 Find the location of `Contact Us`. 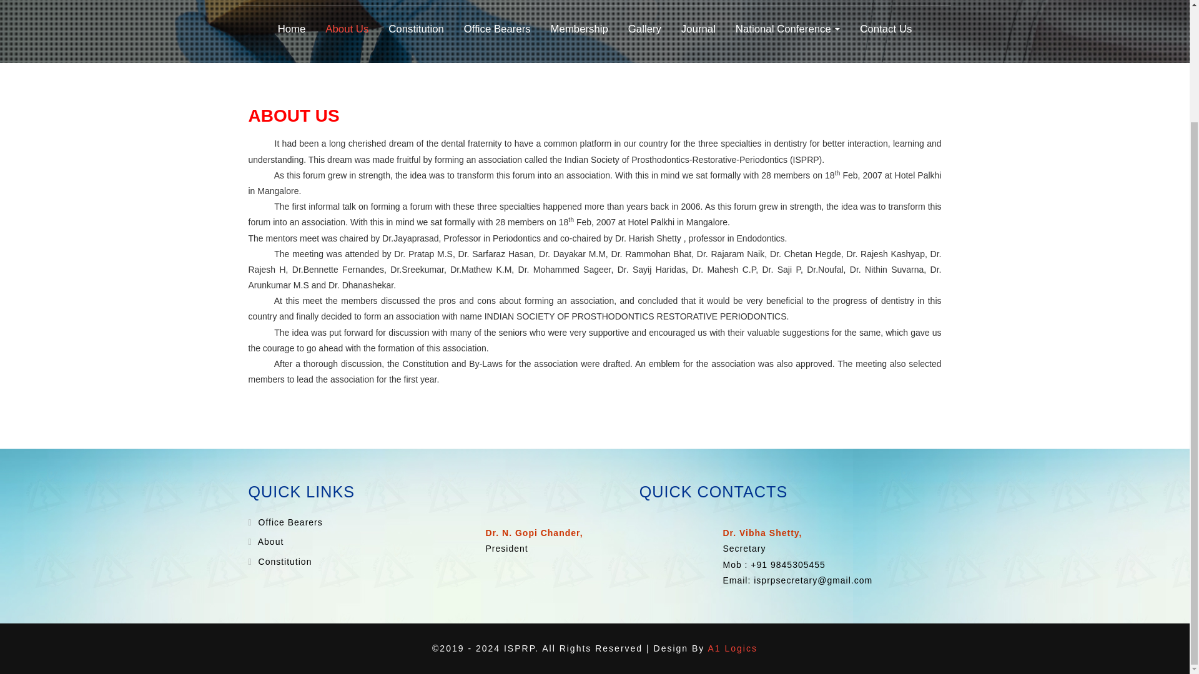

Contact Us is located at coordinates (886, 29).